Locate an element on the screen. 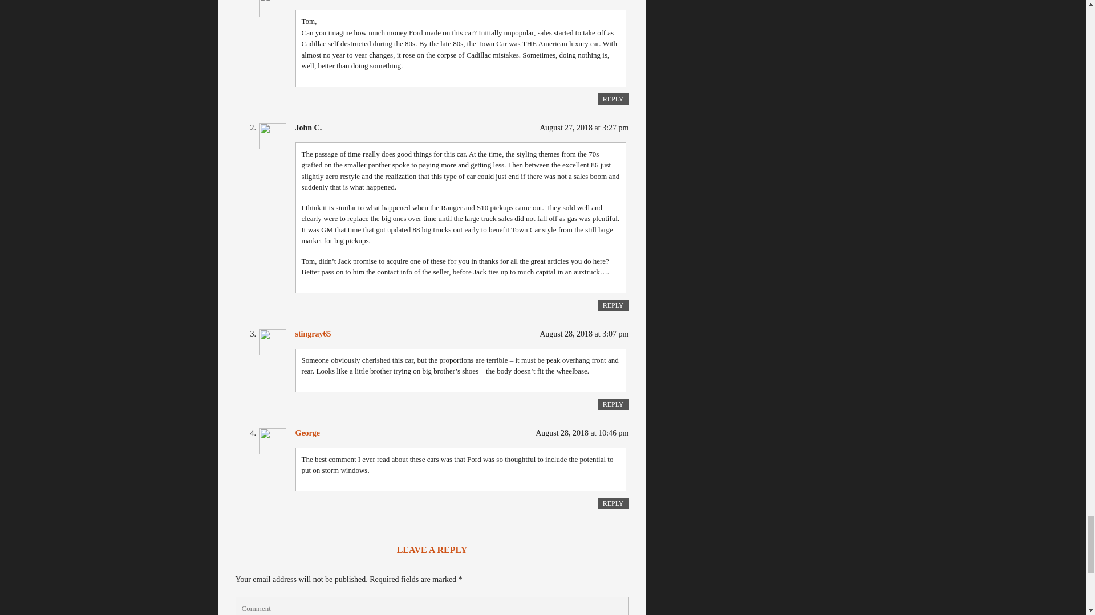 Image resolution: width=1095 pixels, height=615 pixels. August 28, 2018 at 3:07 pm is located at coordinates (584, 334).